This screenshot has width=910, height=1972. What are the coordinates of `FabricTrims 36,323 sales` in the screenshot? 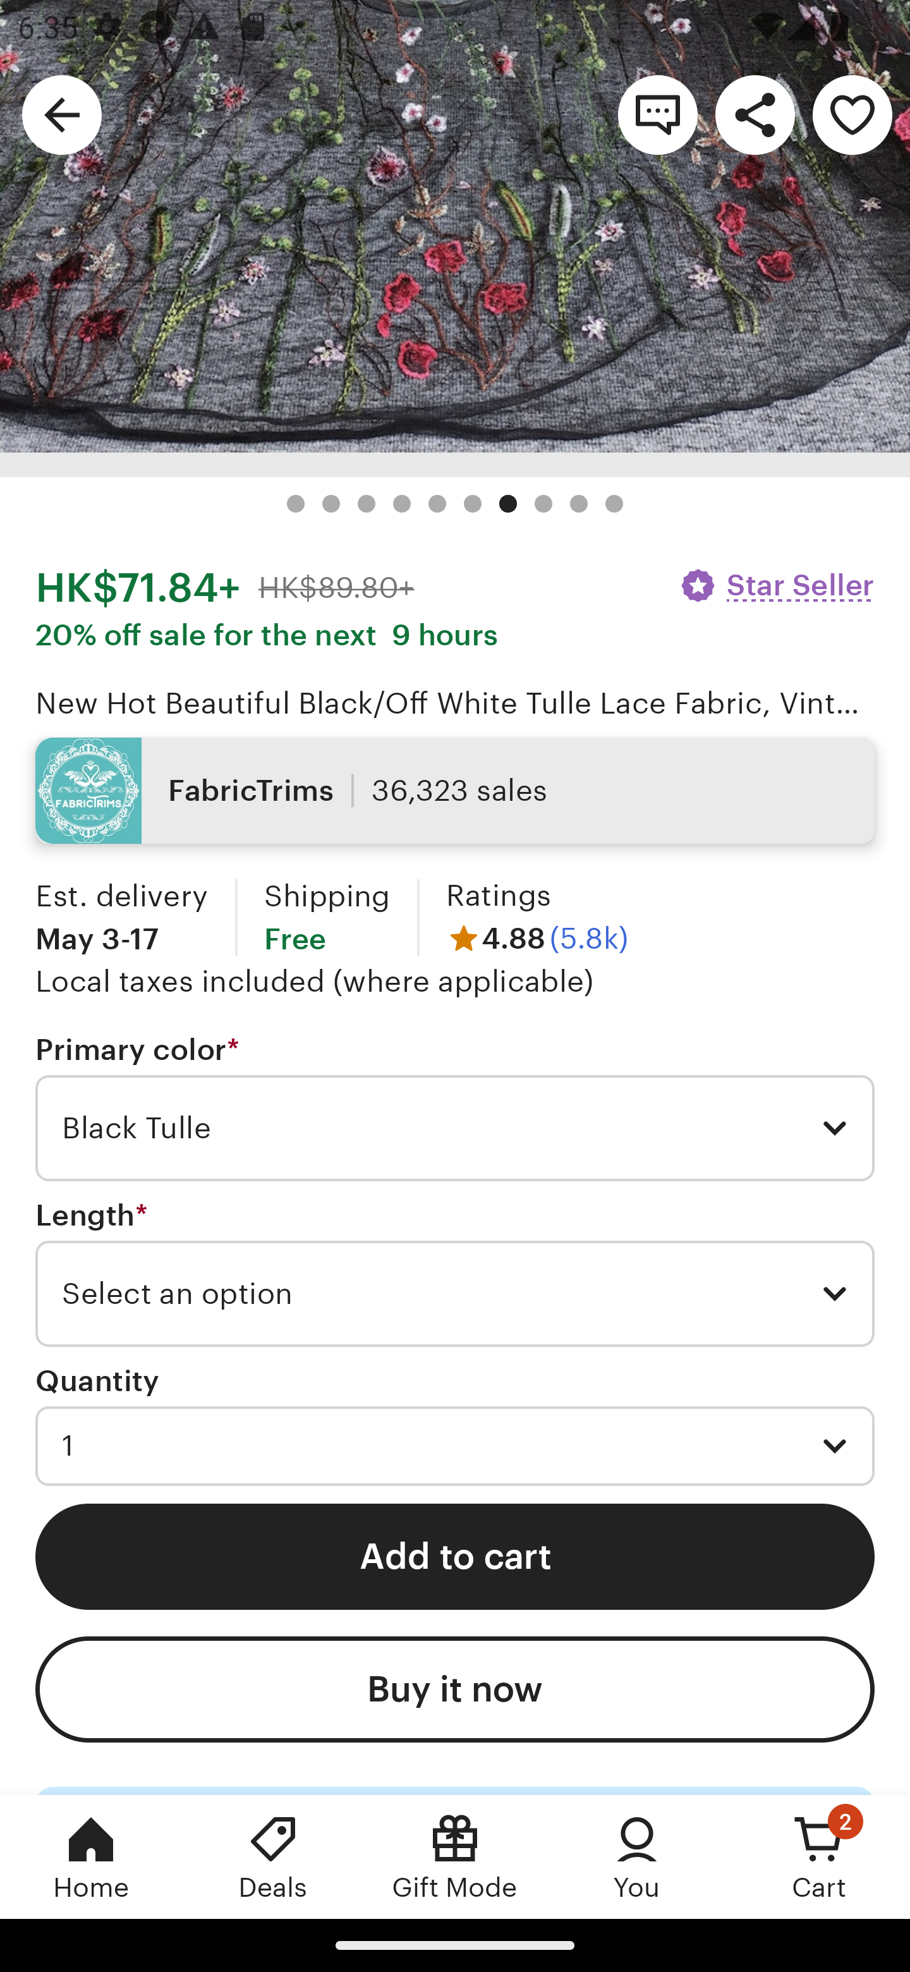 It's located at (455, 790).